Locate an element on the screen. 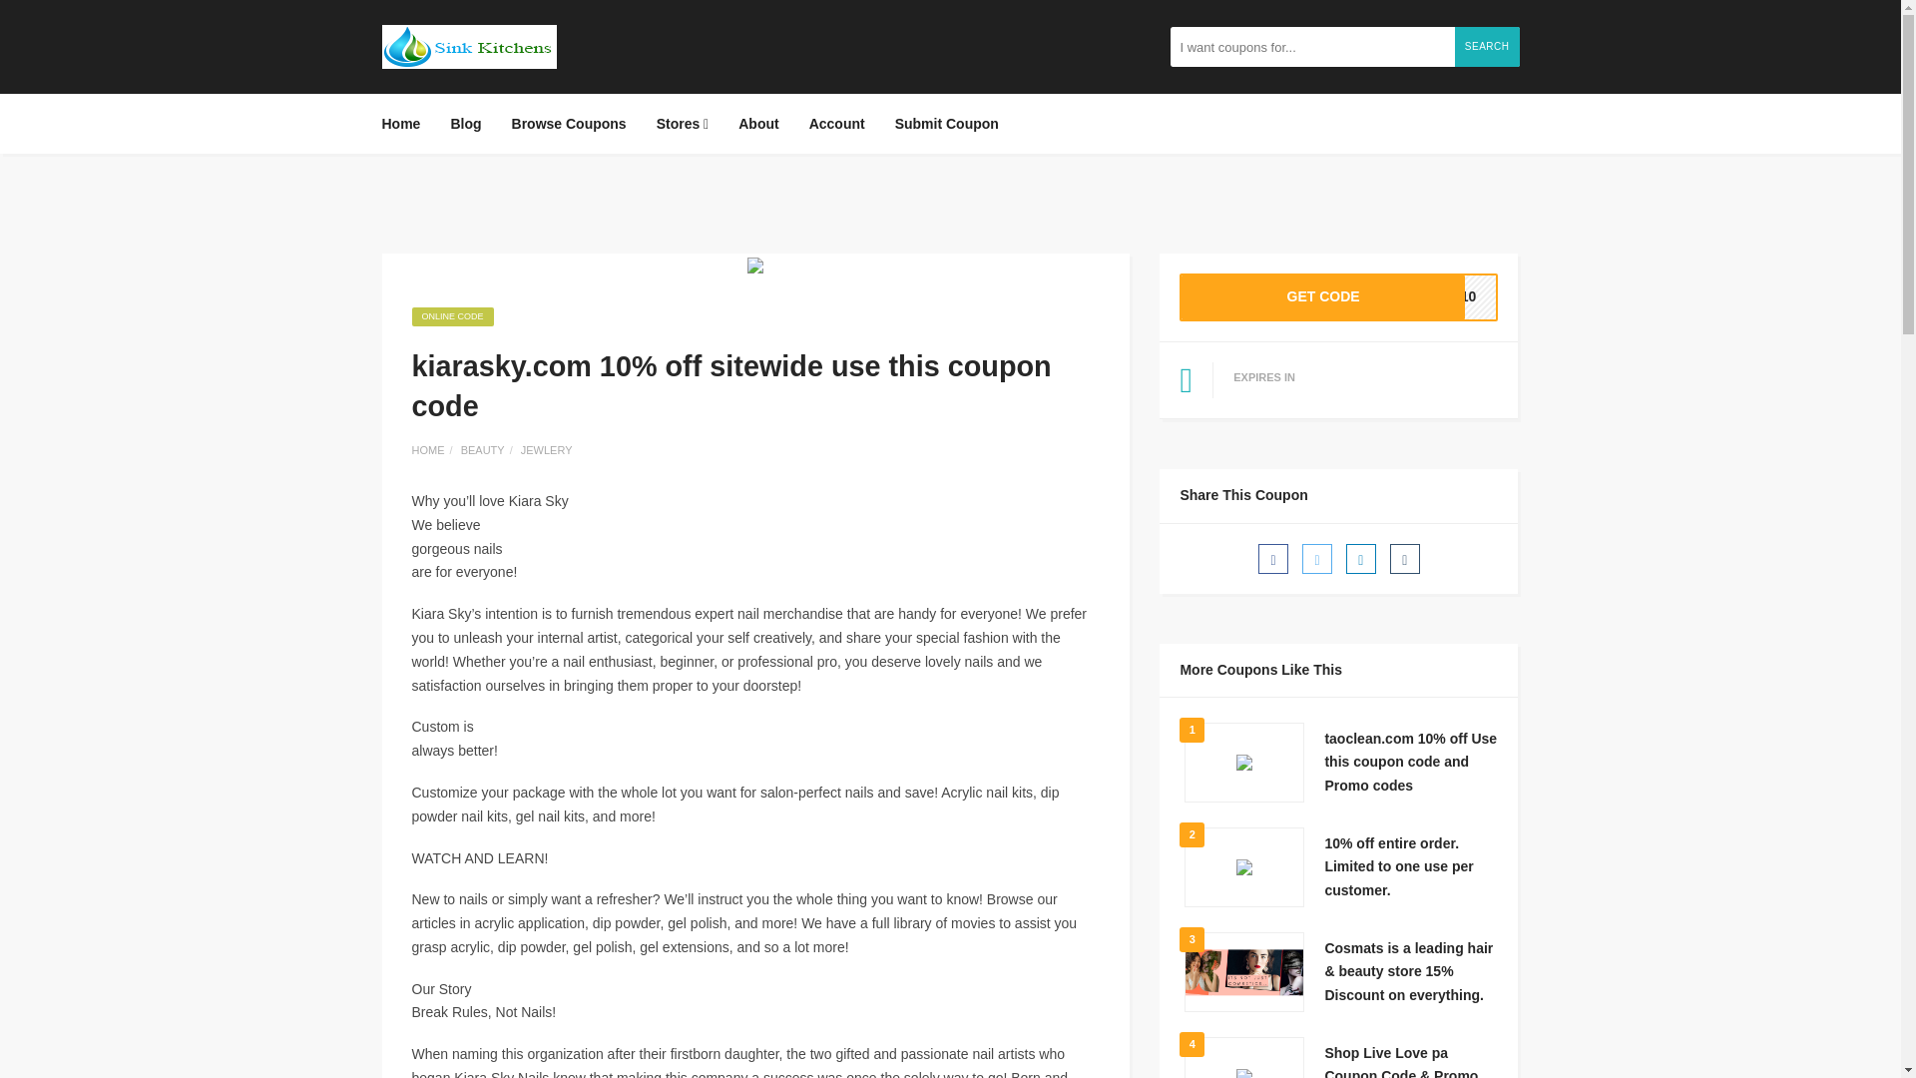  About is located at coordinates (1339, 297).